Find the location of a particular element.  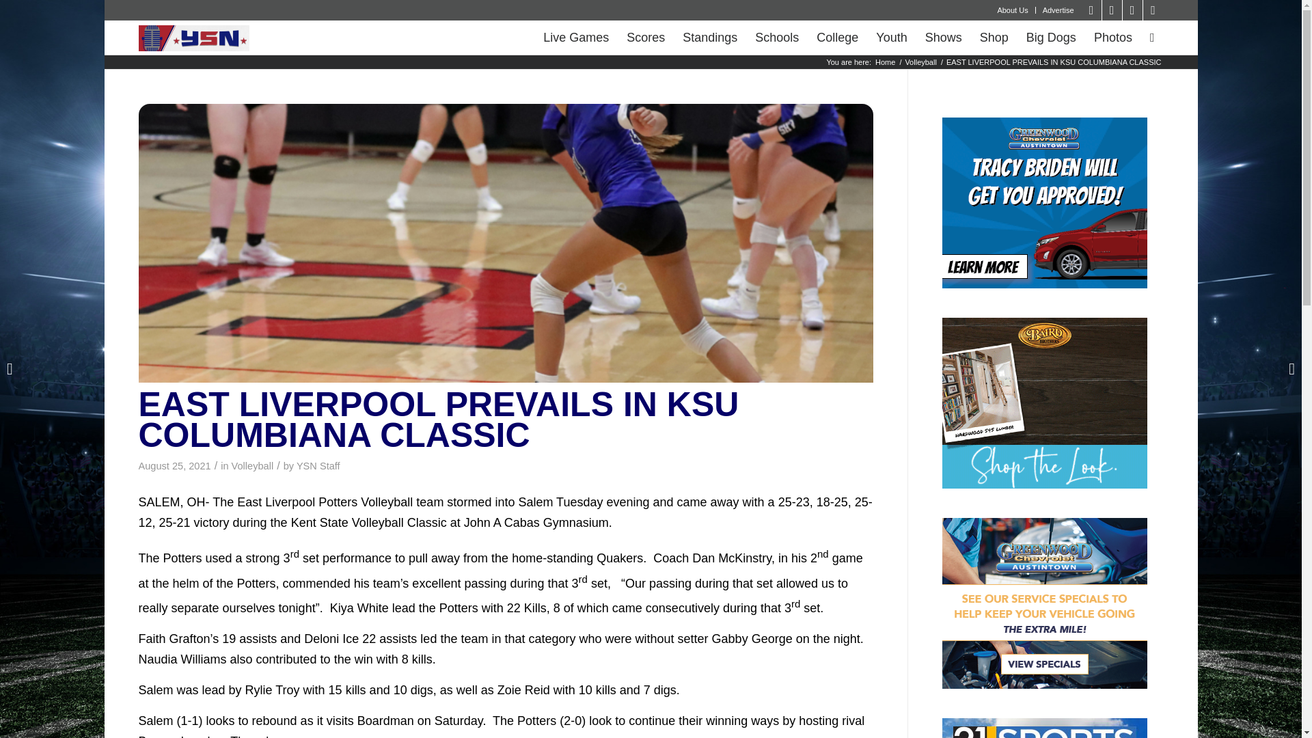

Schools is located at coordinates (777, 37).